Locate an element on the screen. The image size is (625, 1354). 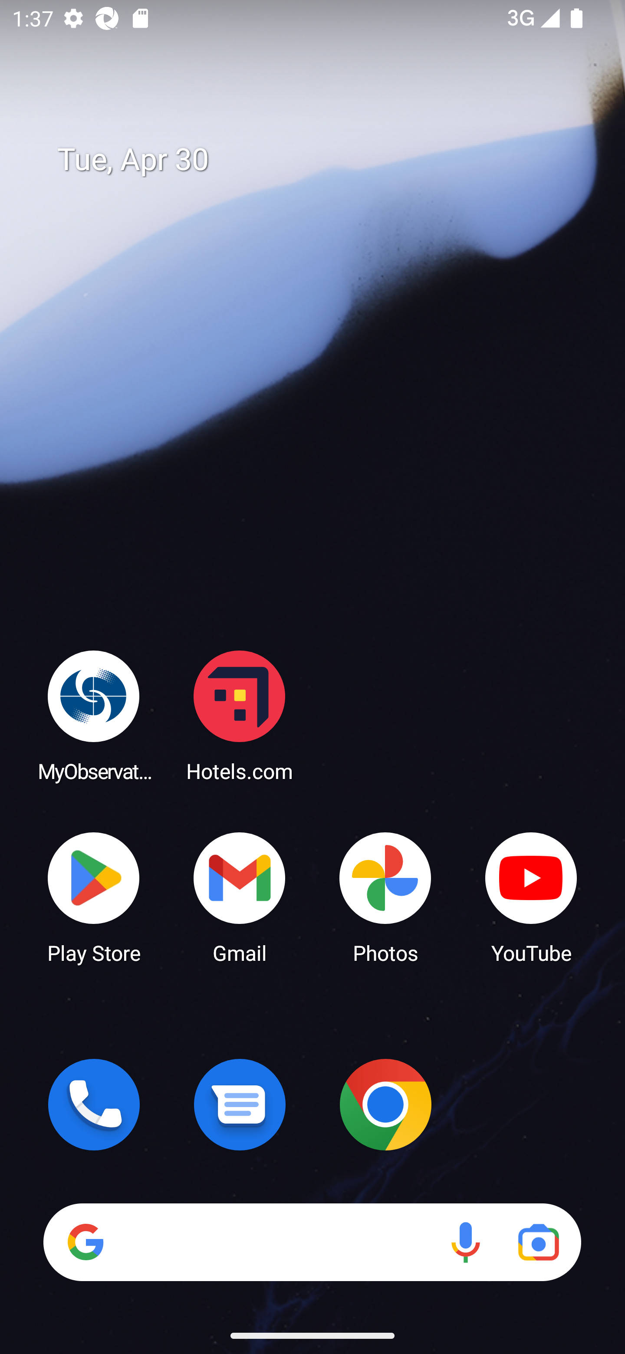
Messages is located at coordinates (240, 1104).